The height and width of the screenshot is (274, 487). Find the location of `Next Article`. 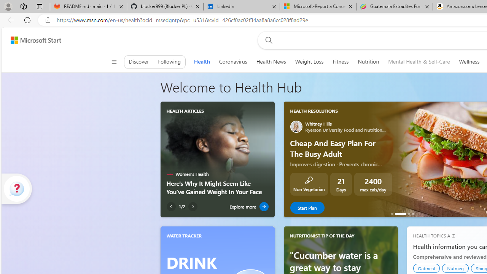

Next Article is located at coordinates (193, 207).